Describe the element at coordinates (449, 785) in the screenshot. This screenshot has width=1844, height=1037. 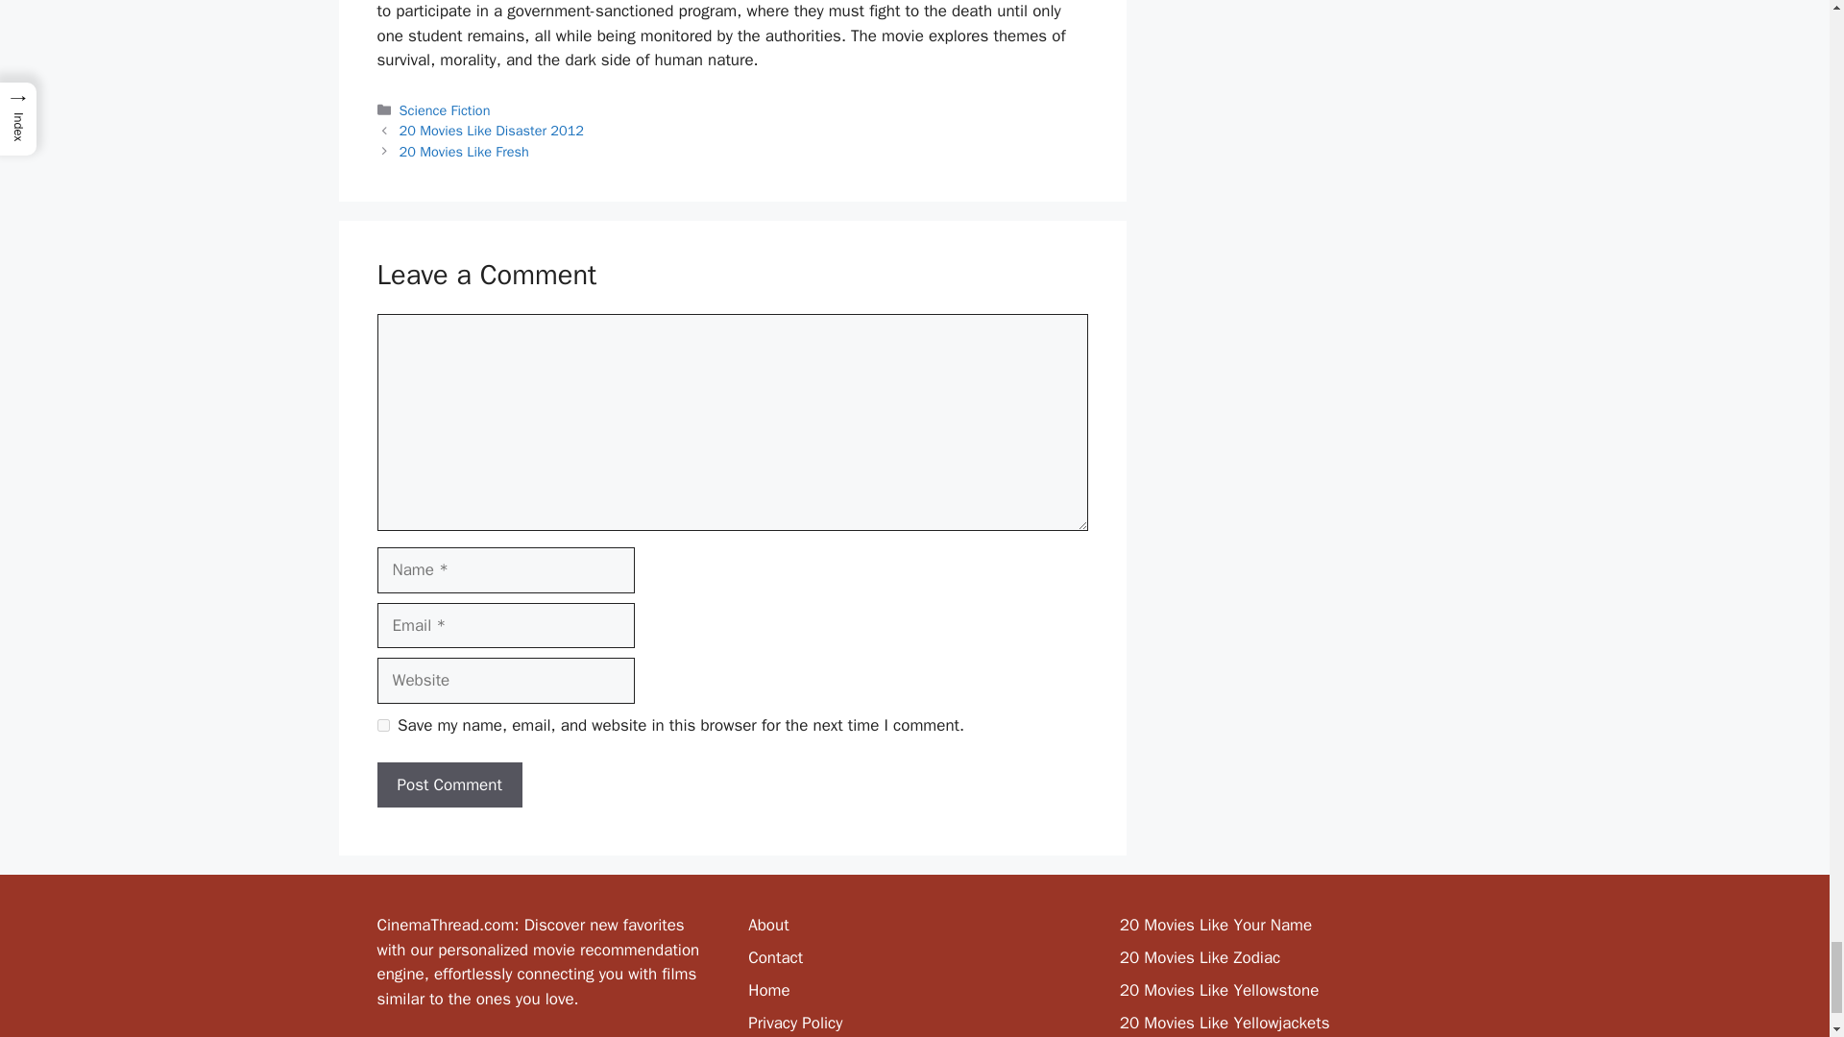
I see `Post Comment` at that location.